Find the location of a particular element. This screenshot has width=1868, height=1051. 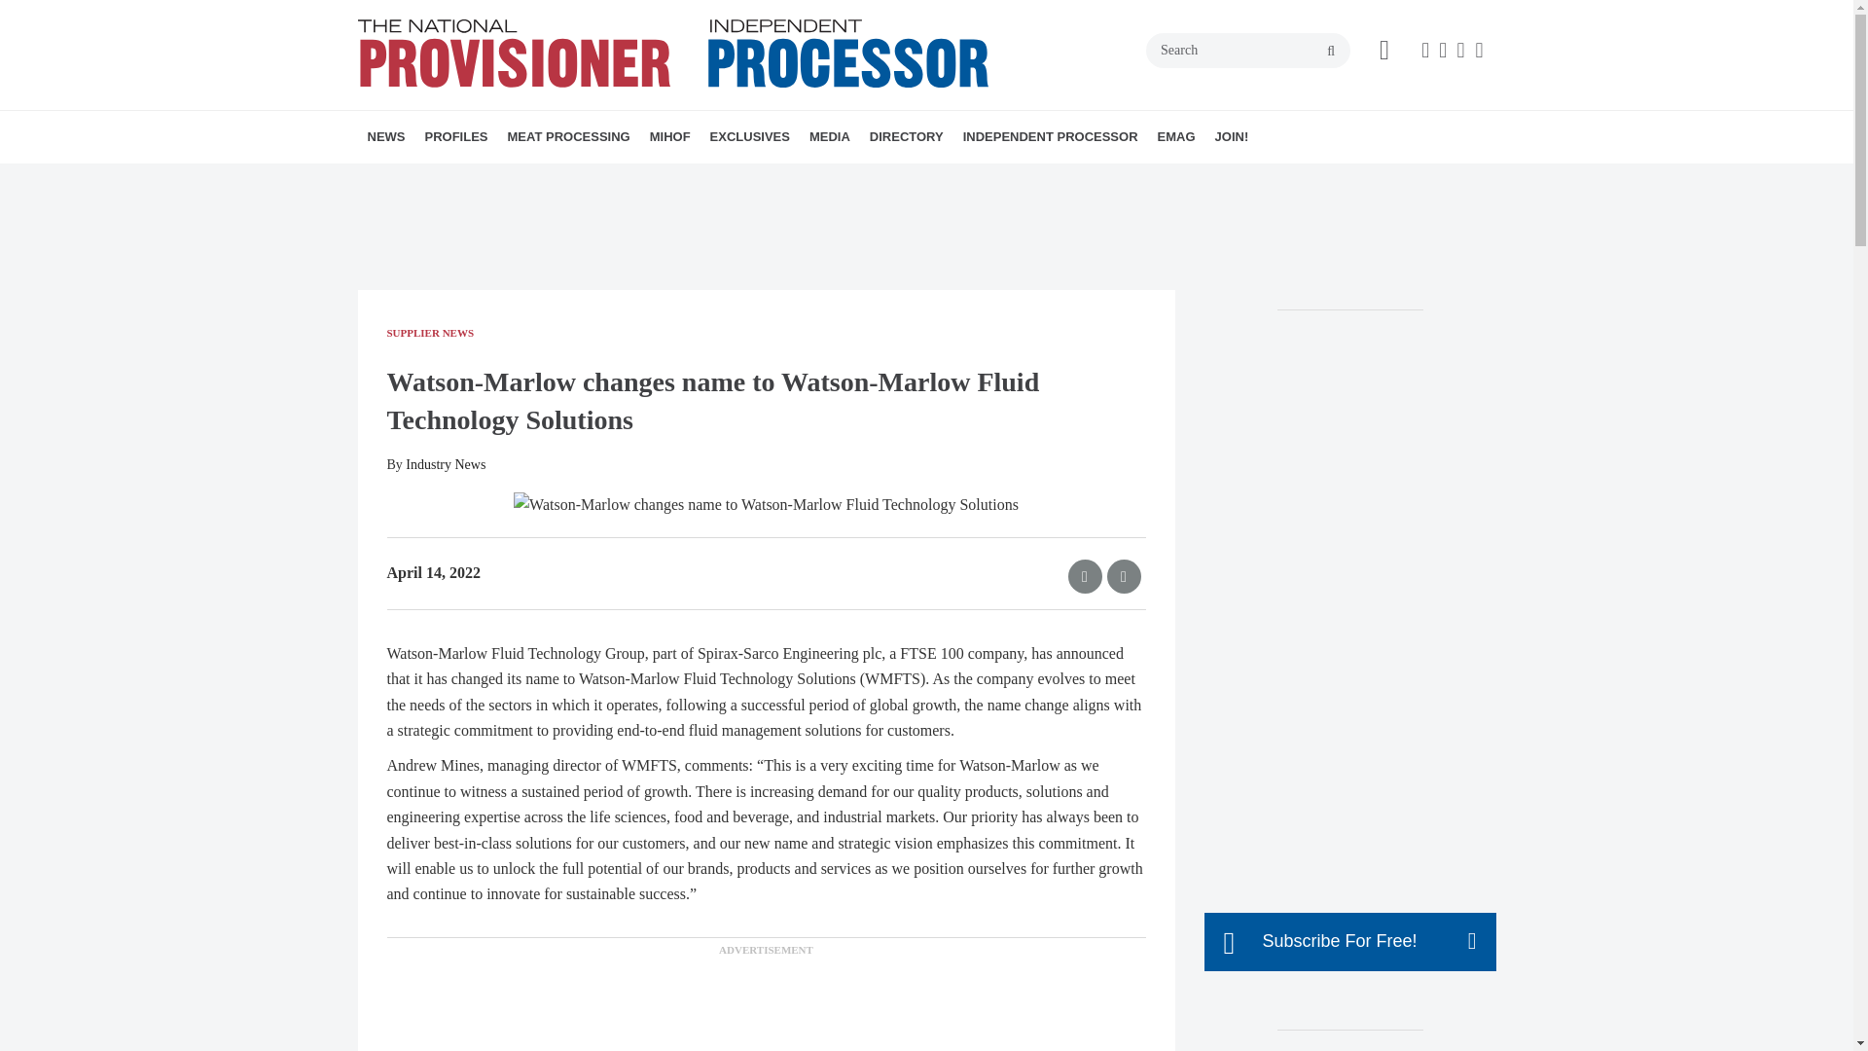

Search is located at coordinates (1248, 51).